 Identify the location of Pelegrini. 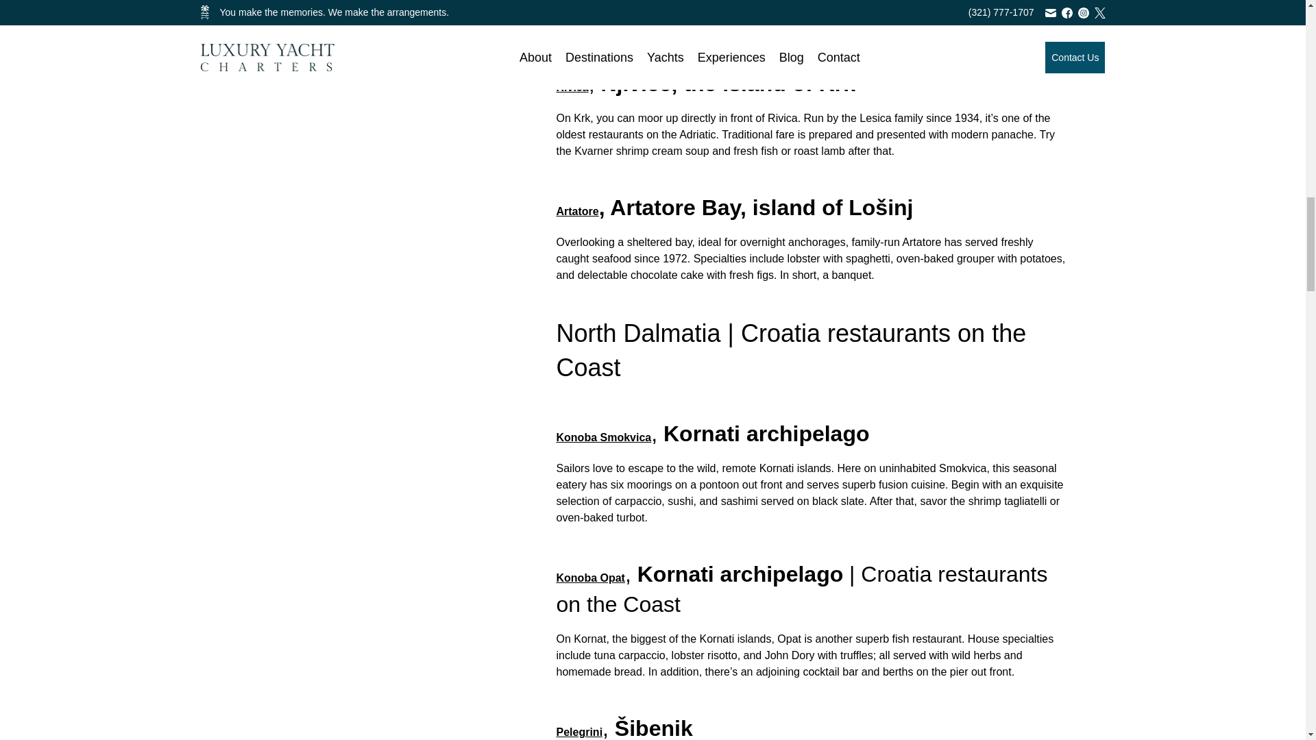
(580, 732).